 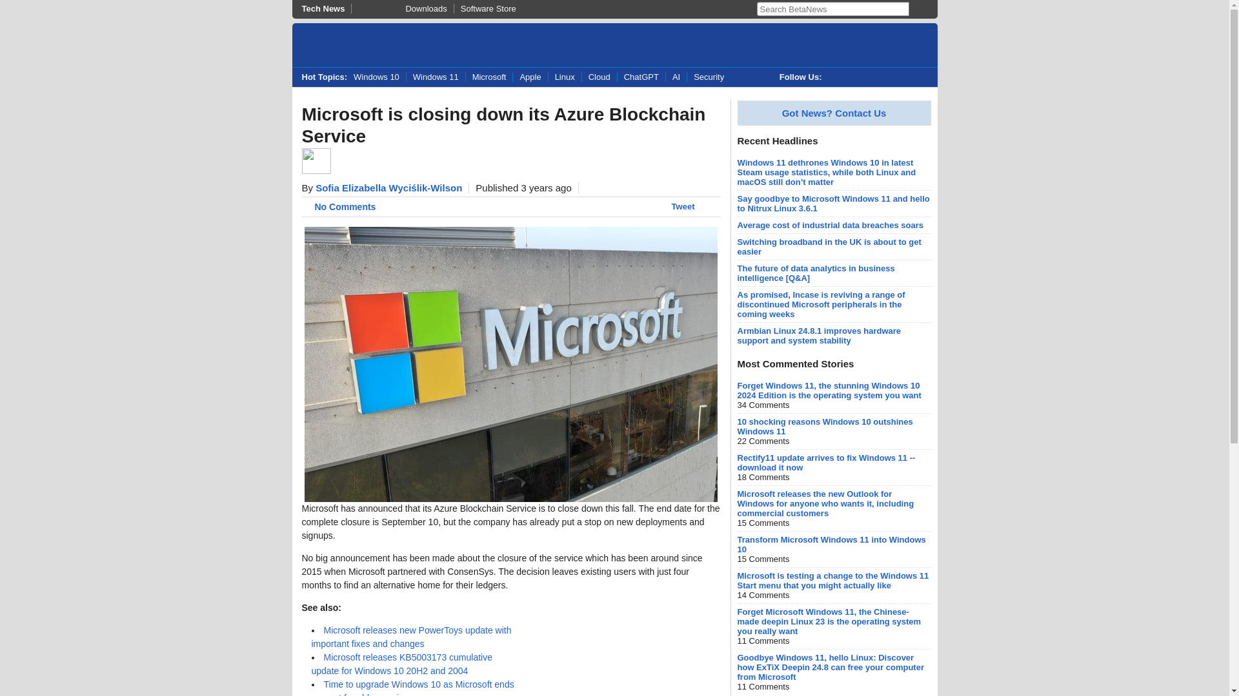 What do you see at coordinates (599, 77) in the screenshot?
I see `Cloud` at bounding box center [599, 77].